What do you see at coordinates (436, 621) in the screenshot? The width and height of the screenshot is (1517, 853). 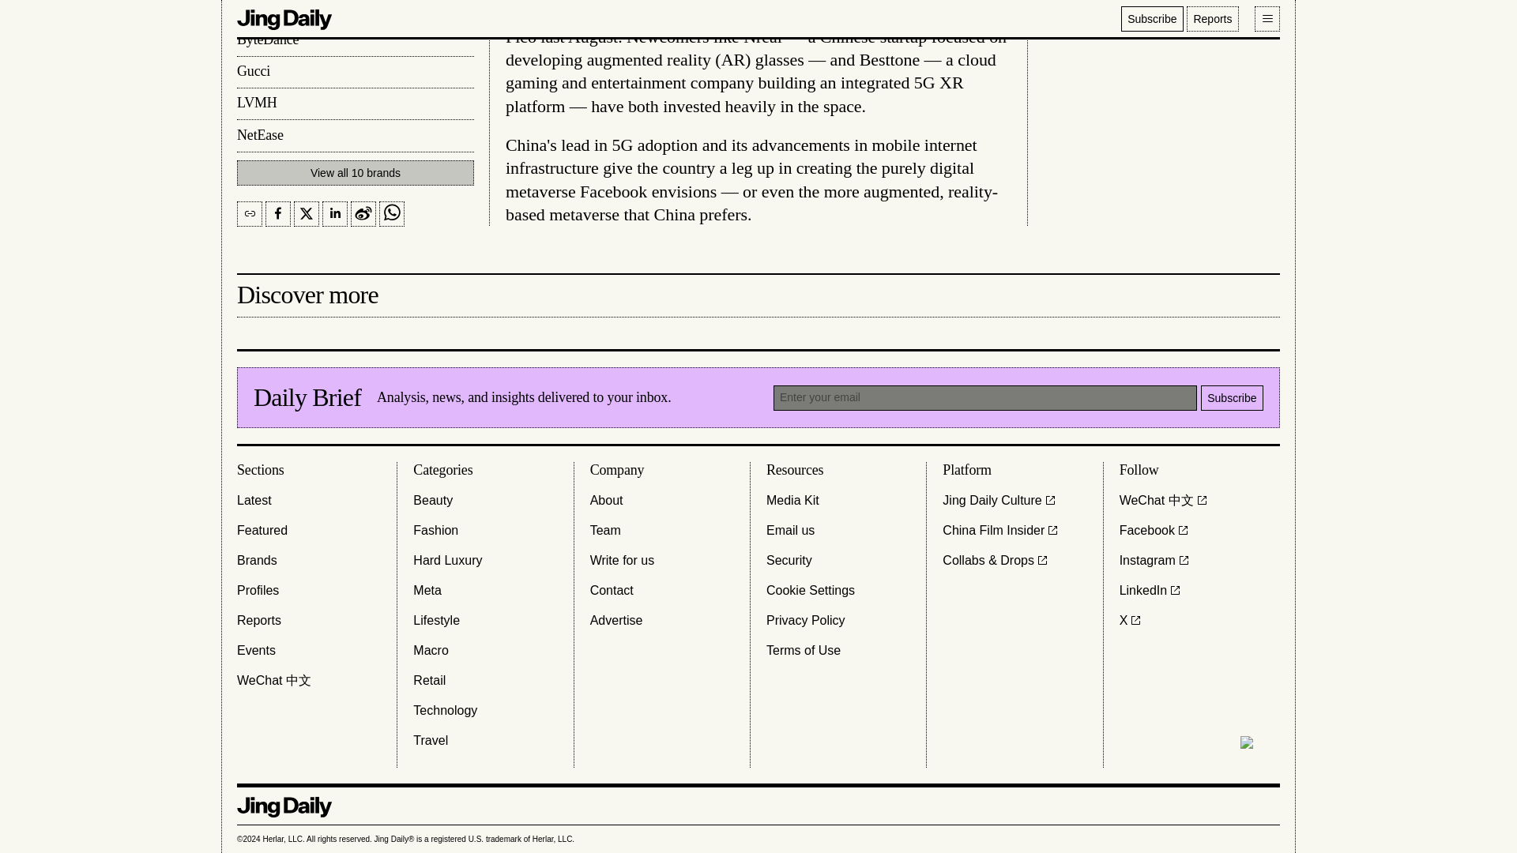 I see `Lifestyle` at bounding box center [436, 621].